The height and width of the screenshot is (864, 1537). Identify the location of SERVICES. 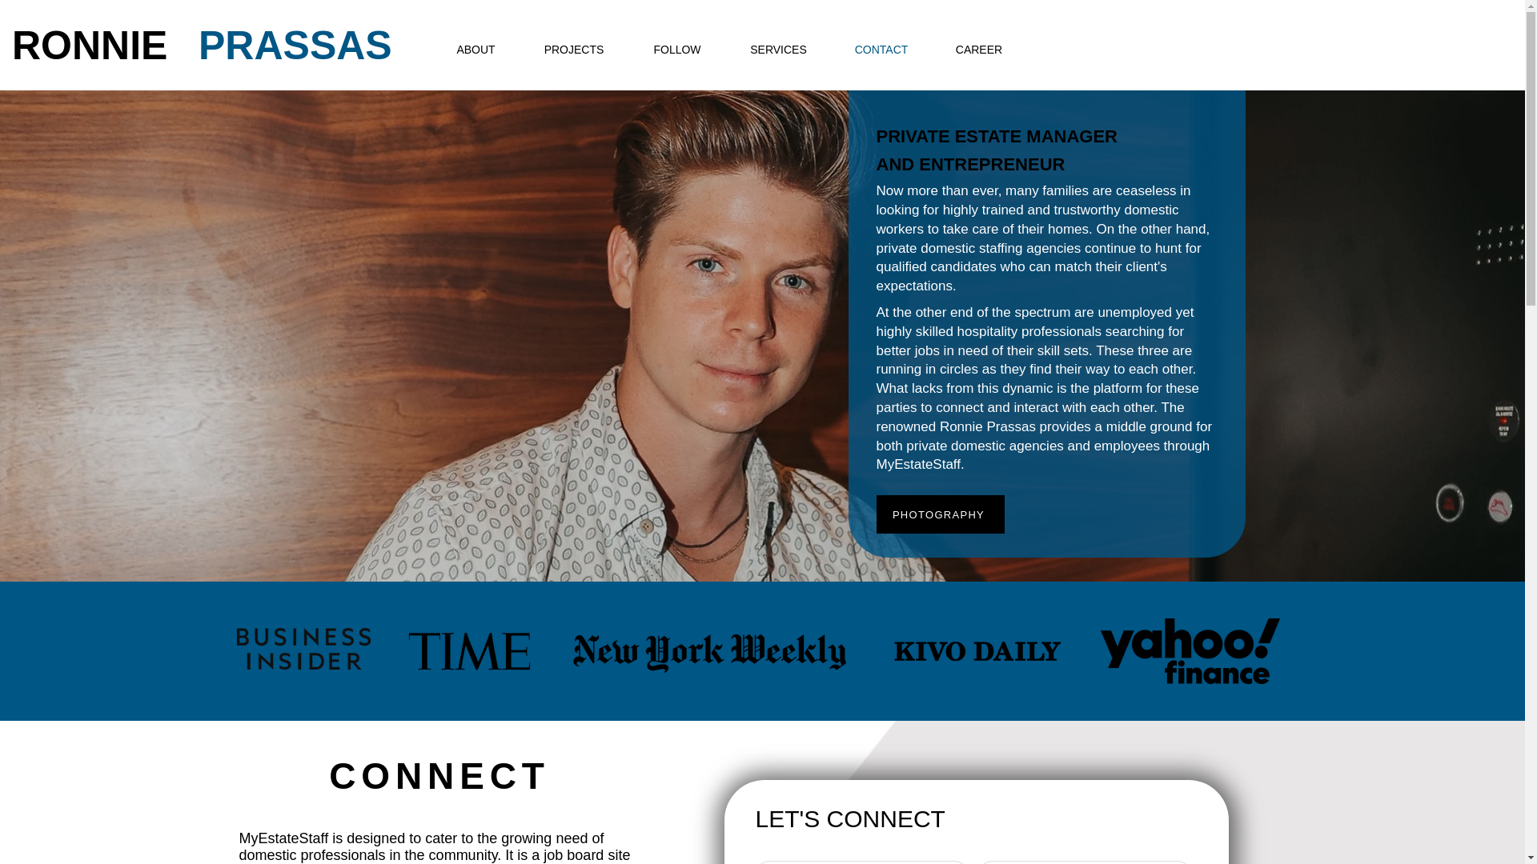
(778, 50).